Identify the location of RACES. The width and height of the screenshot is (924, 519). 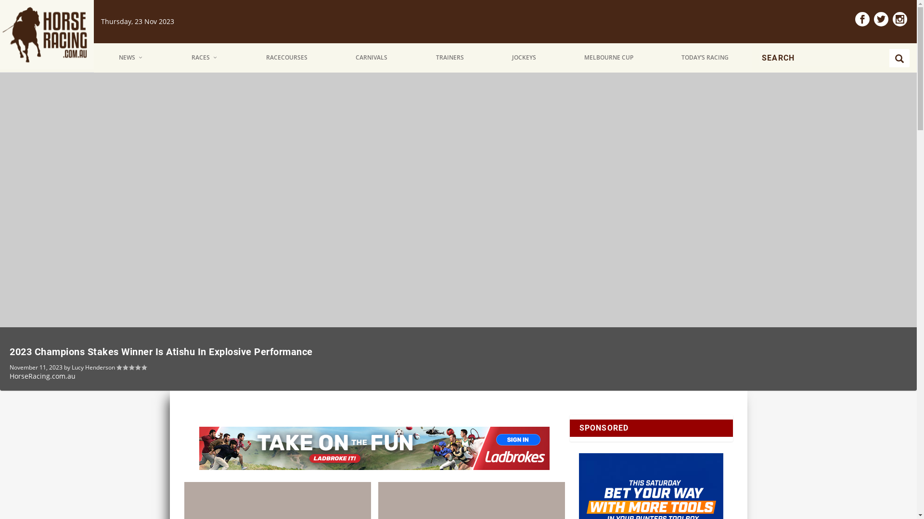
(205, 58).